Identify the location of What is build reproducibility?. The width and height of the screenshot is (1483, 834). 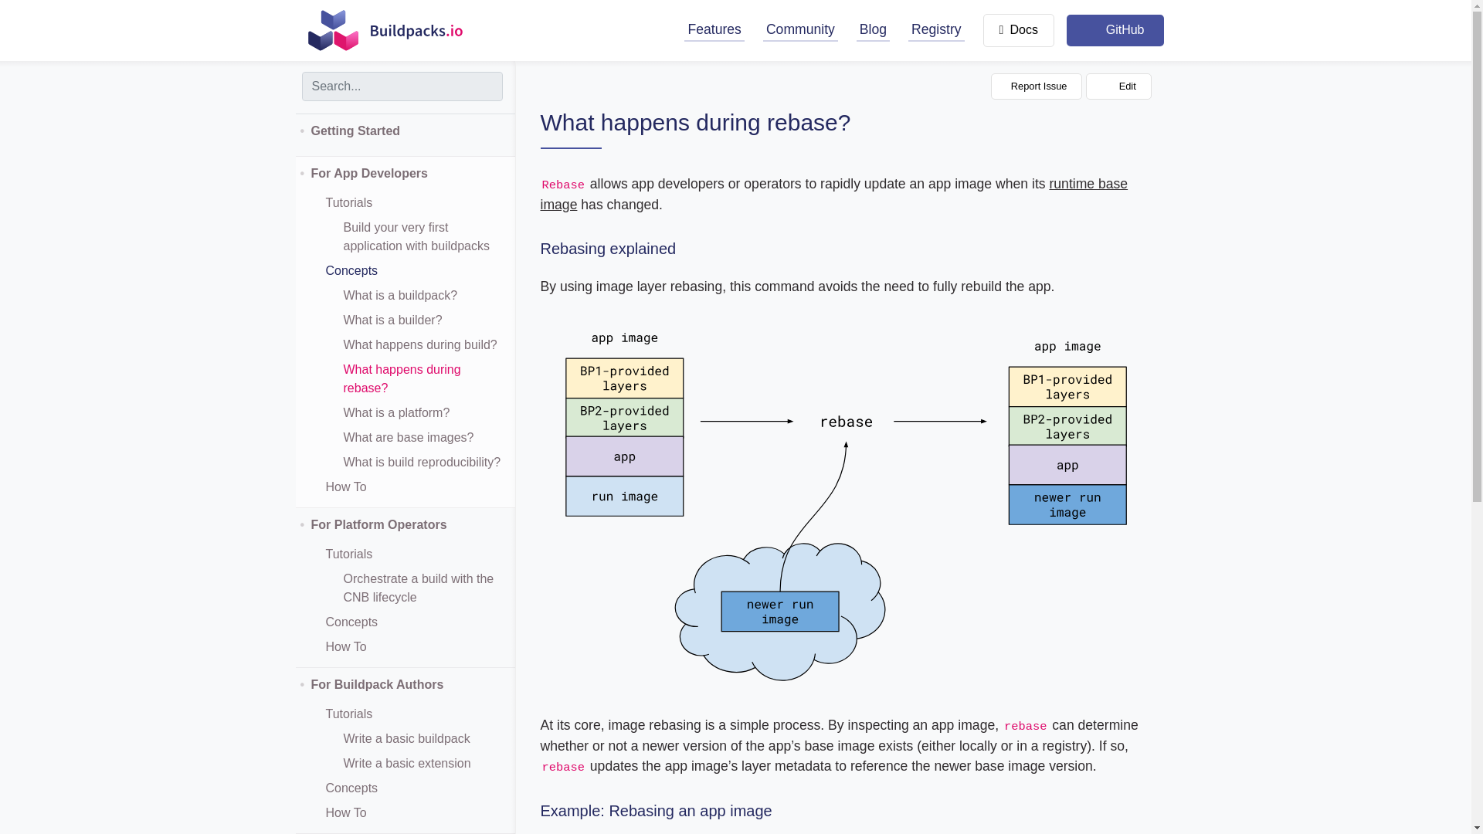
(422, 462).